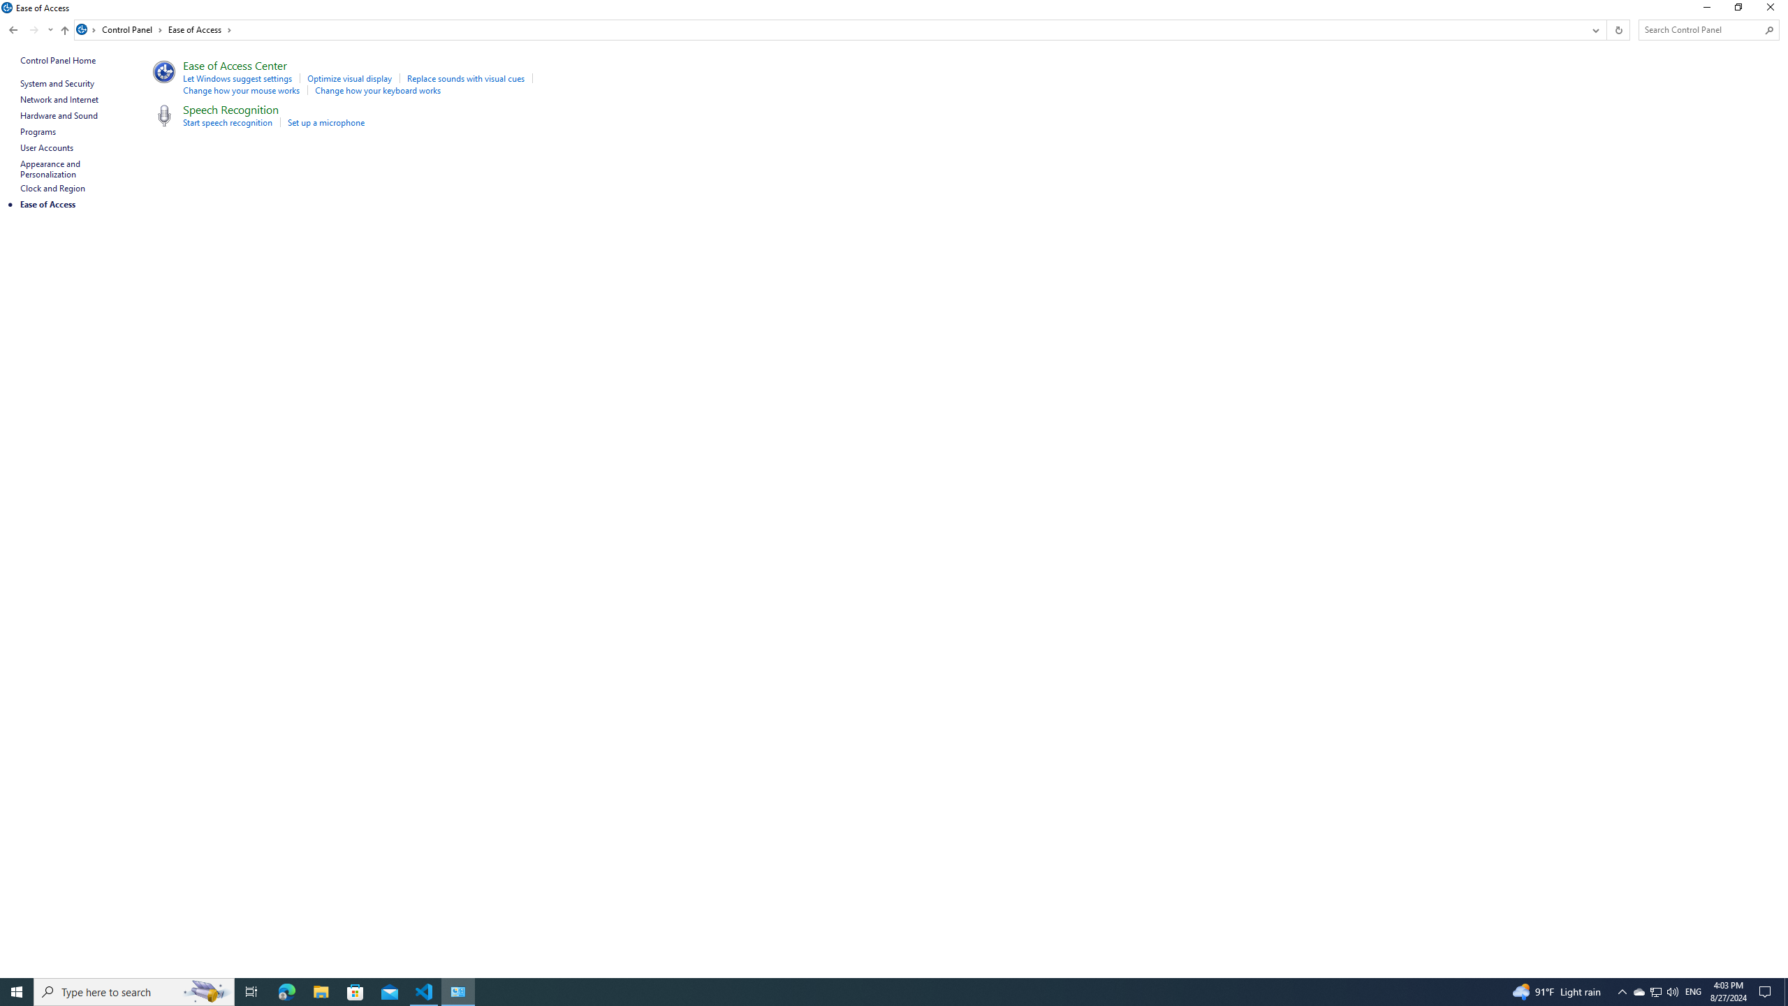 This screenshot has height=1006, width=1788. I want to click on Let Windows suggest settings, so click(237, 78).